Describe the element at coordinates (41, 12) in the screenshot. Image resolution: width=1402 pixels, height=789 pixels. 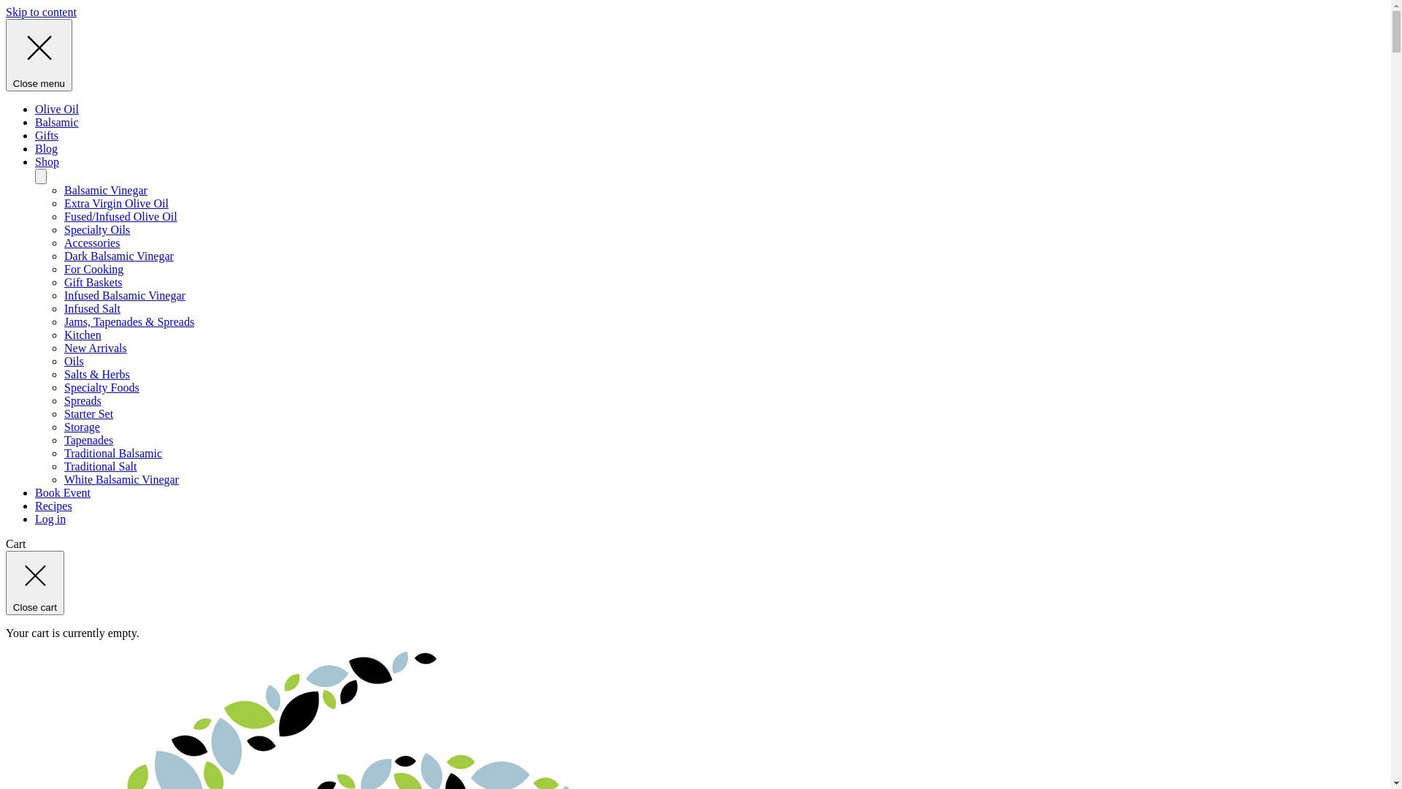
I see `Skip to content` at that location.